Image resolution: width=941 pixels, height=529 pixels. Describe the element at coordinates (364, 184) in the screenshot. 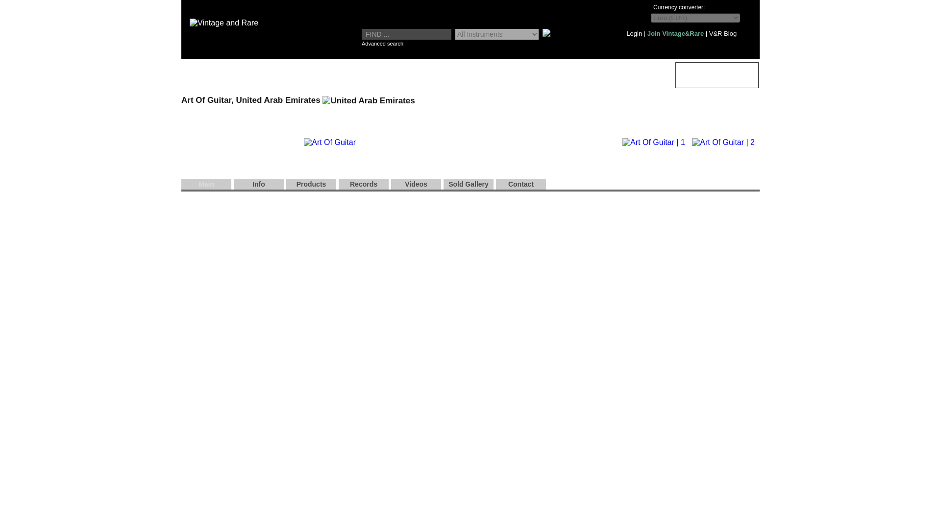

I see `Records` at that location.